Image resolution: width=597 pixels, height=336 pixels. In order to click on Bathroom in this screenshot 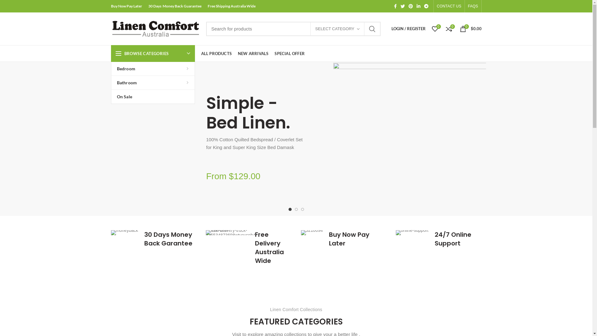, I will do `click(153, 83)`.